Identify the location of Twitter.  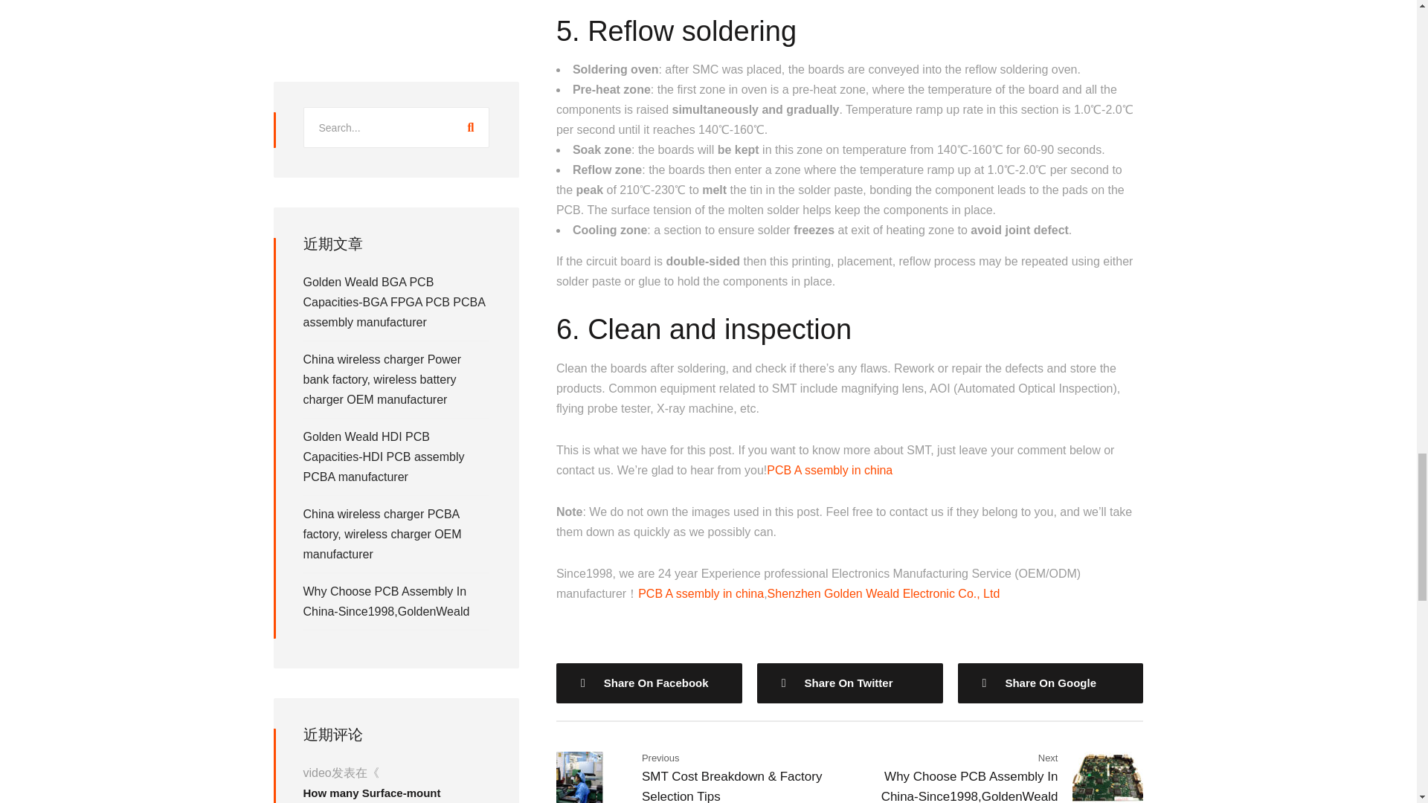
(849, 683).